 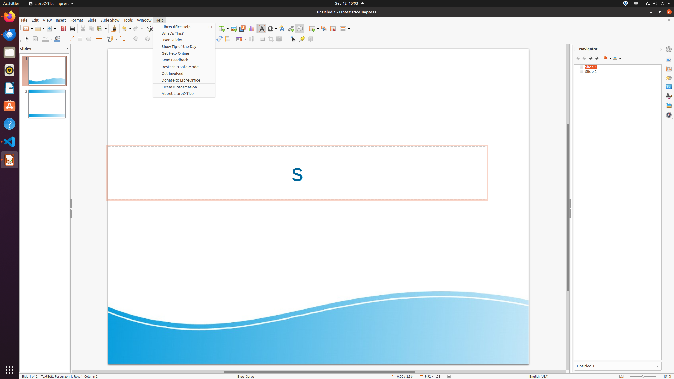 What do you see at coordinates (184, 46) in the screenshot?
I see `Show Tip-of-the-Day` at bounding box center [184, 46].